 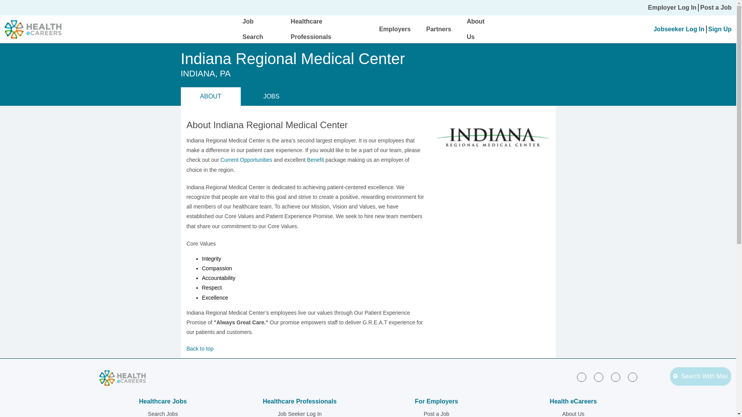 I want to click on Back to top, so click(x=305, y=348).